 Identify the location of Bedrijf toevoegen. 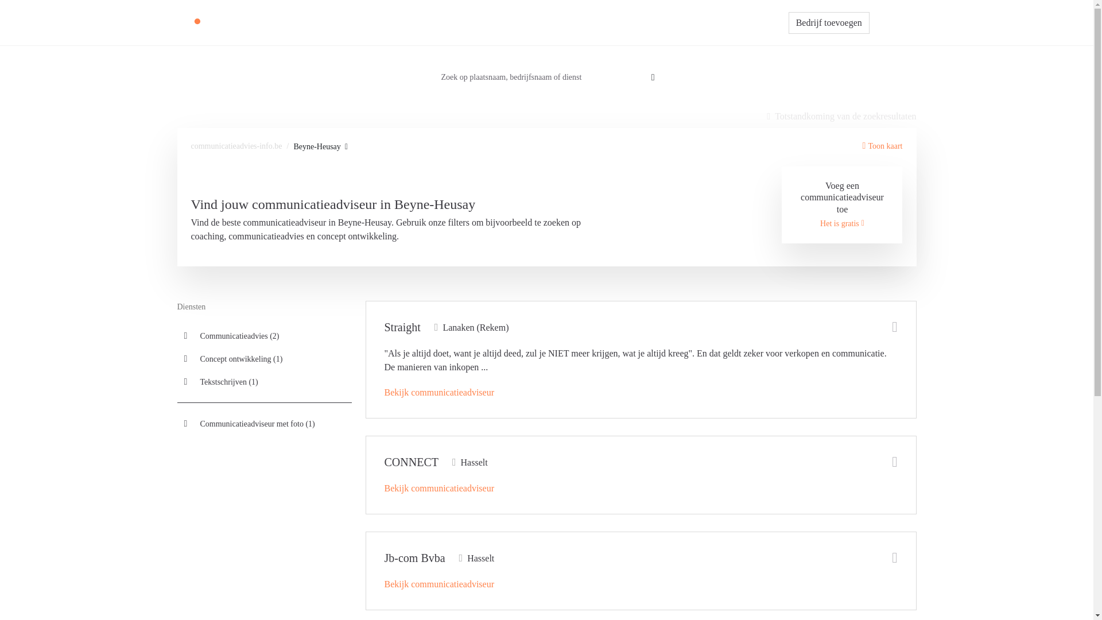
(829, 22).